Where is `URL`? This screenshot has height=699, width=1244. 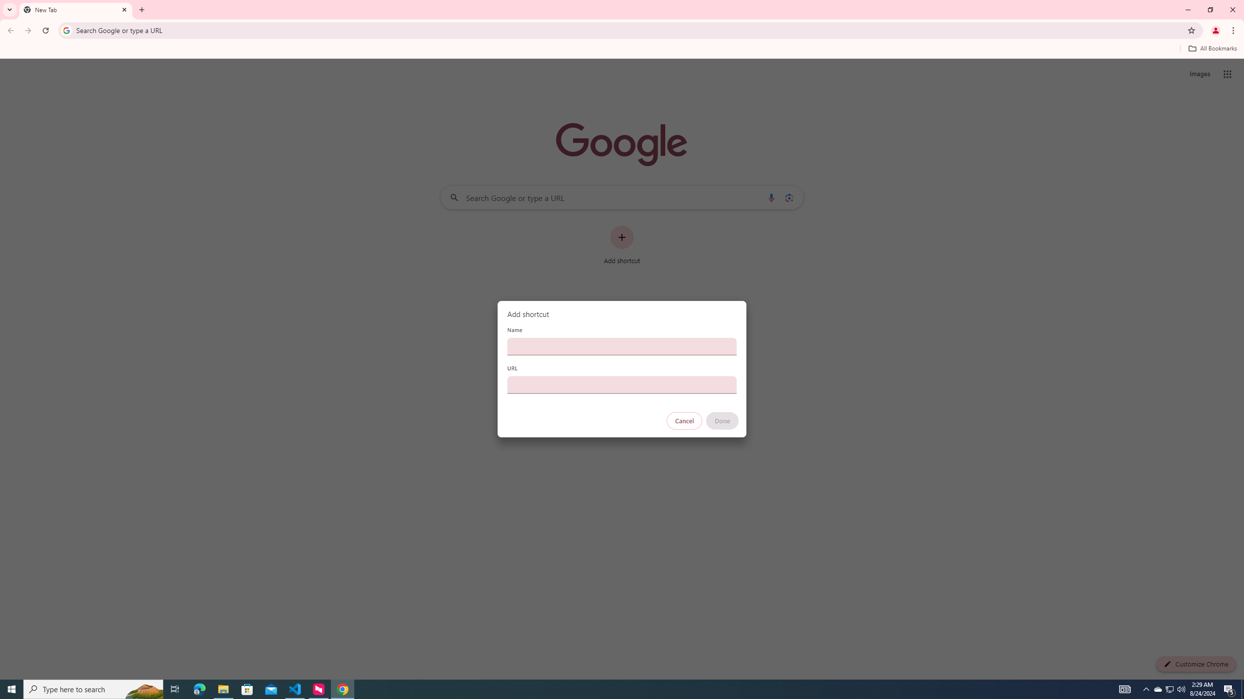 URL is located at coordinates (622, 384).